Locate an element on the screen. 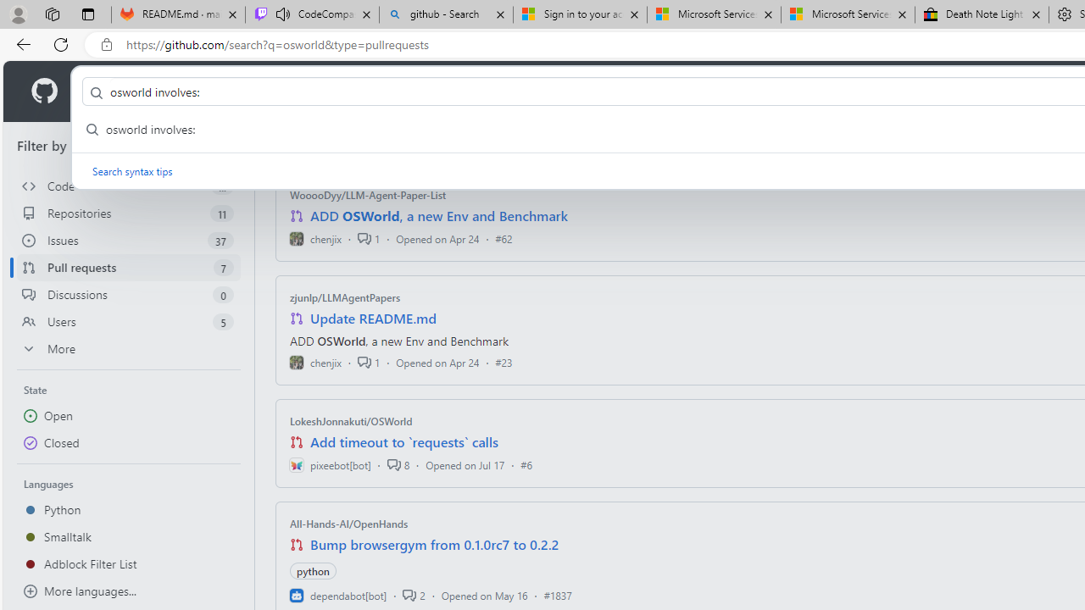 The width and height of the screenshot is (1085, 610). ADD OSWorld, a new Env and Benchmark is located at coordinates (439, 216).